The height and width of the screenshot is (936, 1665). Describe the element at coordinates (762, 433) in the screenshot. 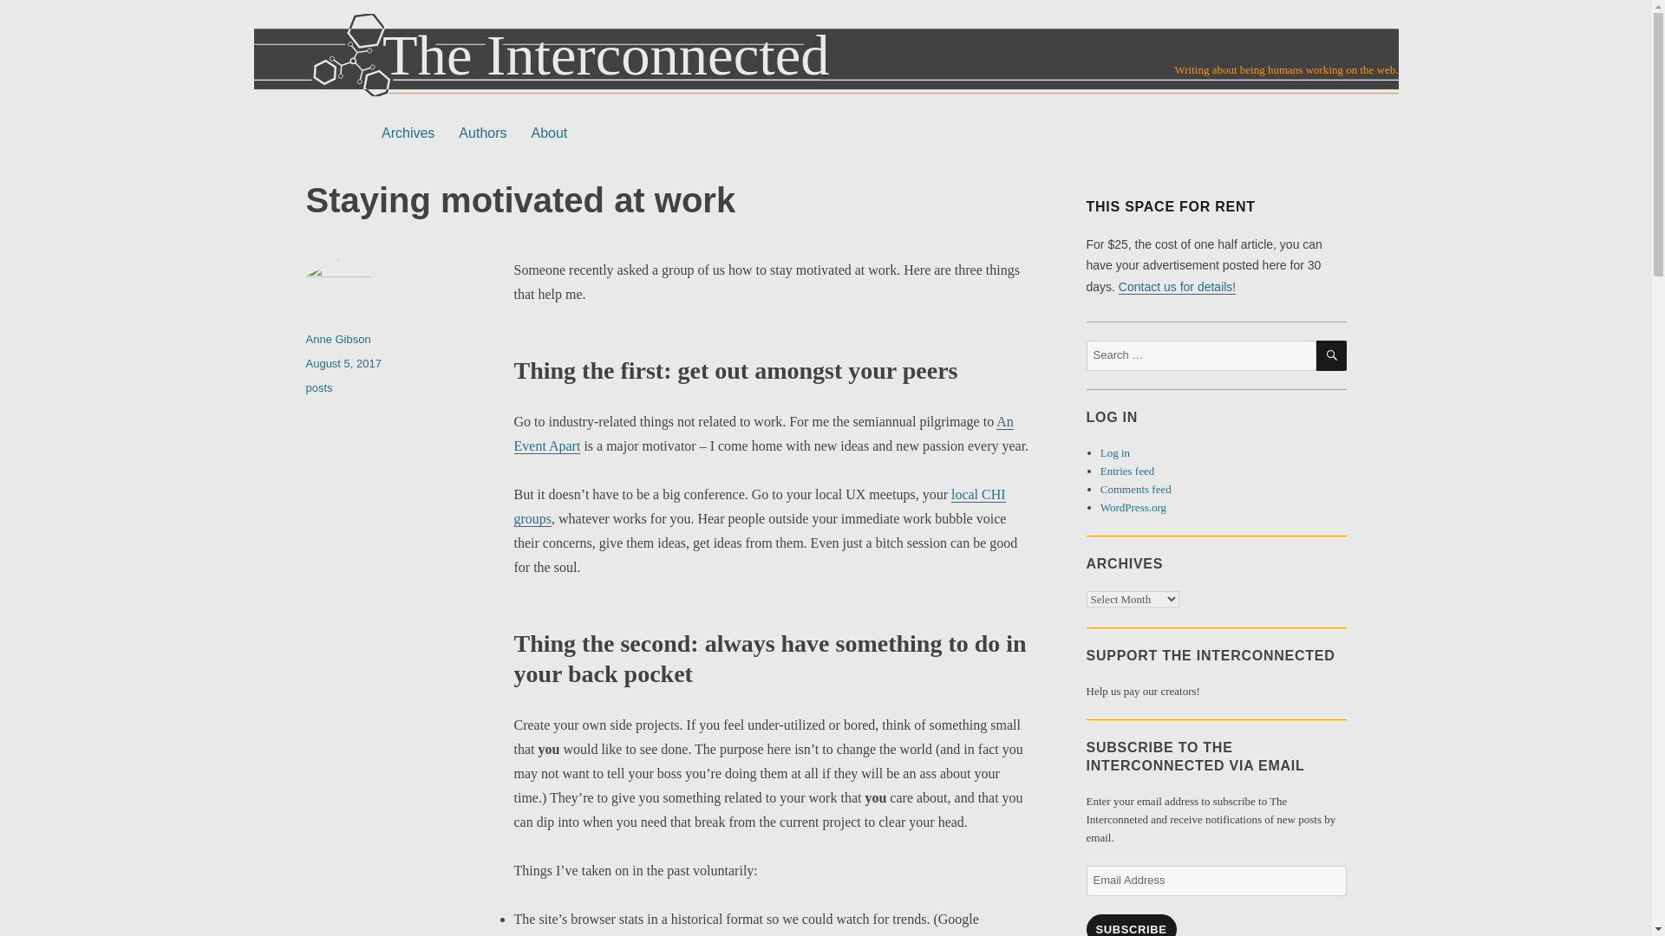

I see `An Event Apart` at that location.